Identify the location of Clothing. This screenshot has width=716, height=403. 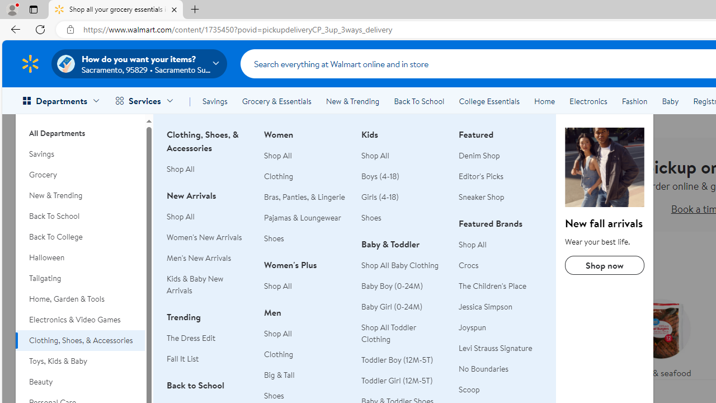
(279, 354).